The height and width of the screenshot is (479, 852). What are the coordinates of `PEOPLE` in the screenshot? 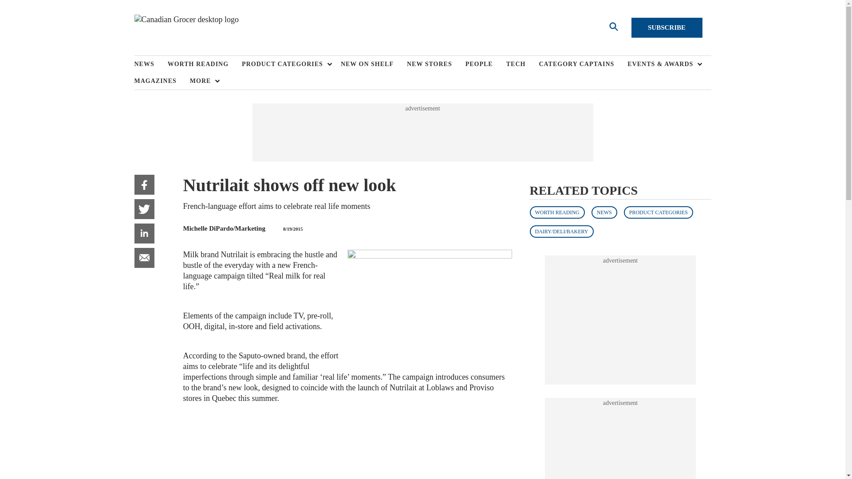 It's located at (485, 64).